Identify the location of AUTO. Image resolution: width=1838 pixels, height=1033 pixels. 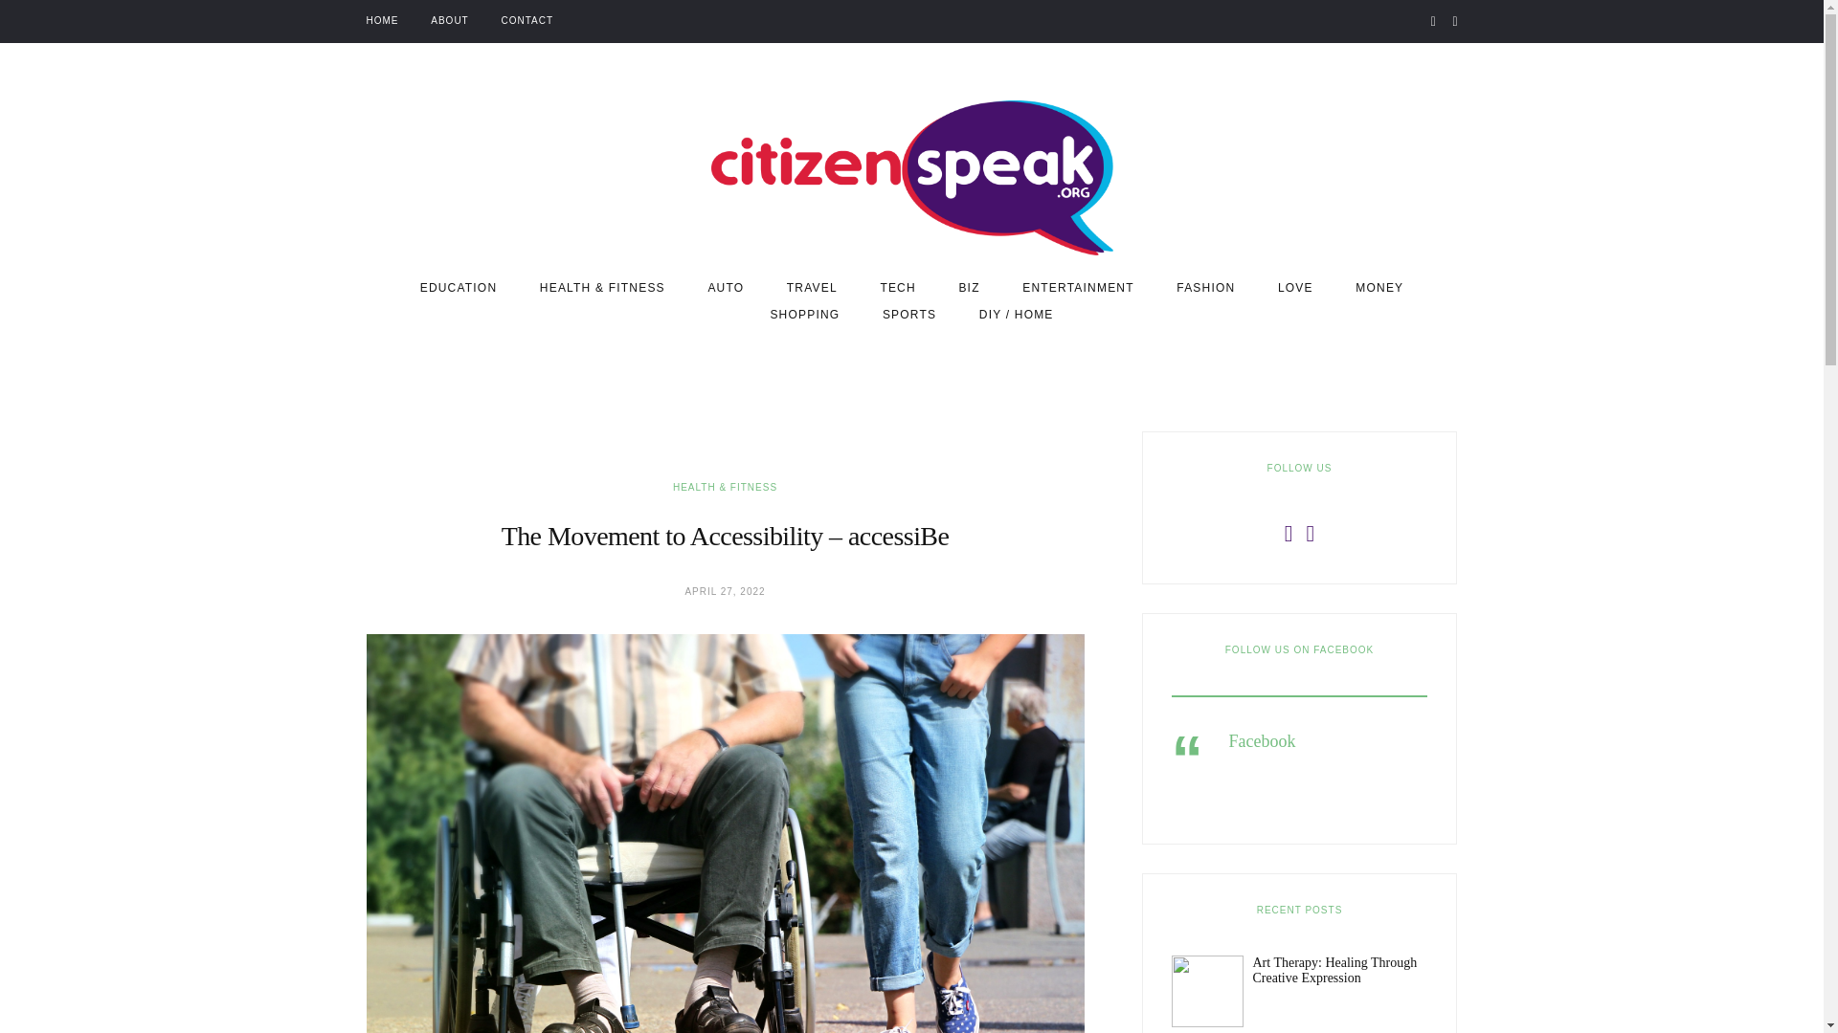
(726, 288).